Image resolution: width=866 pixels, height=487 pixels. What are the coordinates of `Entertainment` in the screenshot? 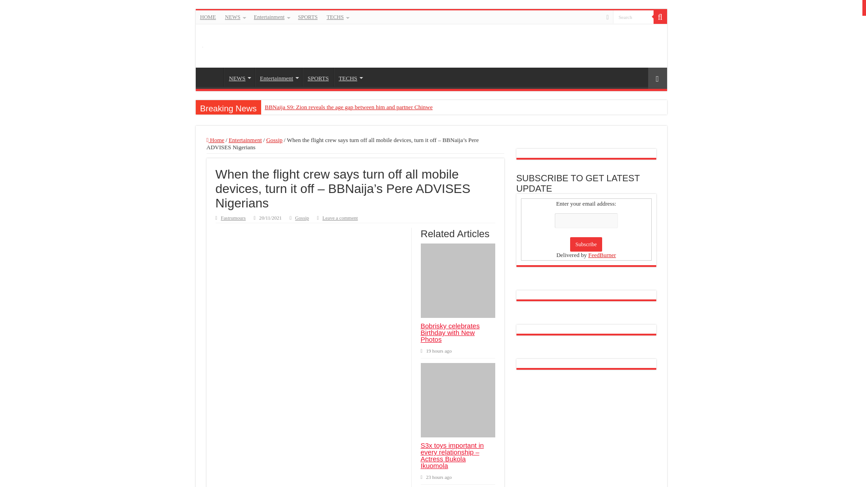 It's located at (278, 77).